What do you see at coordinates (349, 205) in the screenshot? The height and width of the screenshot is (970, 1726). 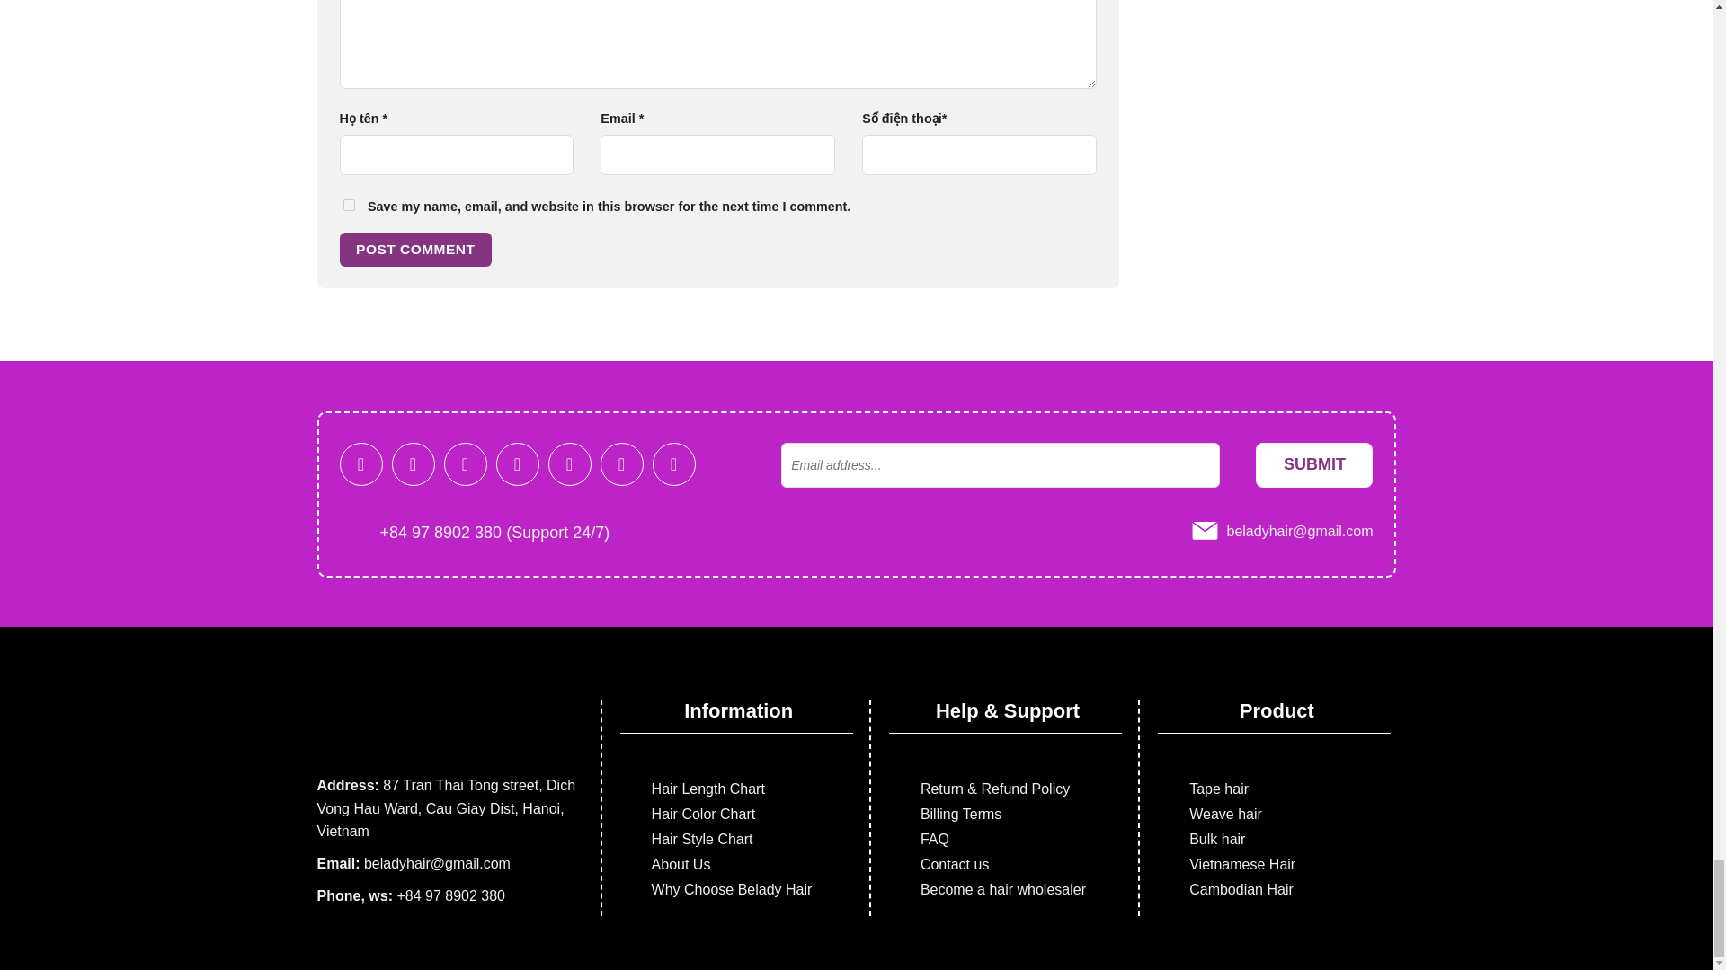 I see `yes` at bounding box center [349, 205].